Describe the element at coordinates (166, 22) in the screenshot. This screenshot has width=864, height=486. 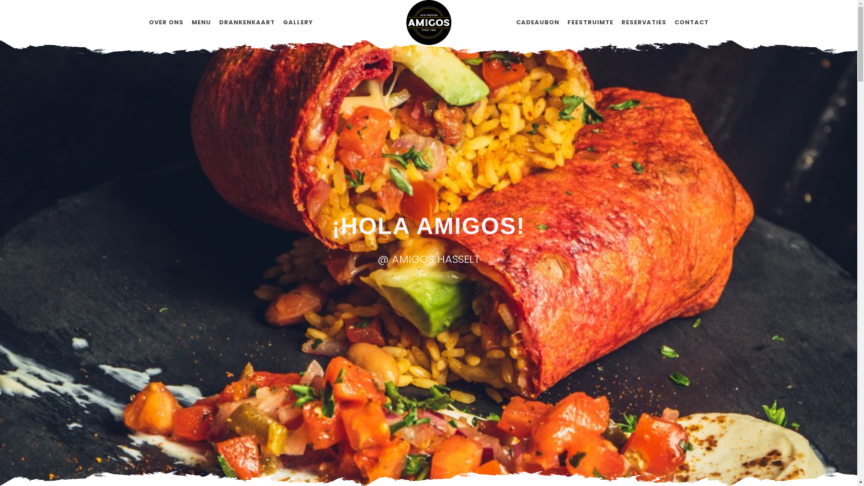
I see `OVER ONS` at that location.